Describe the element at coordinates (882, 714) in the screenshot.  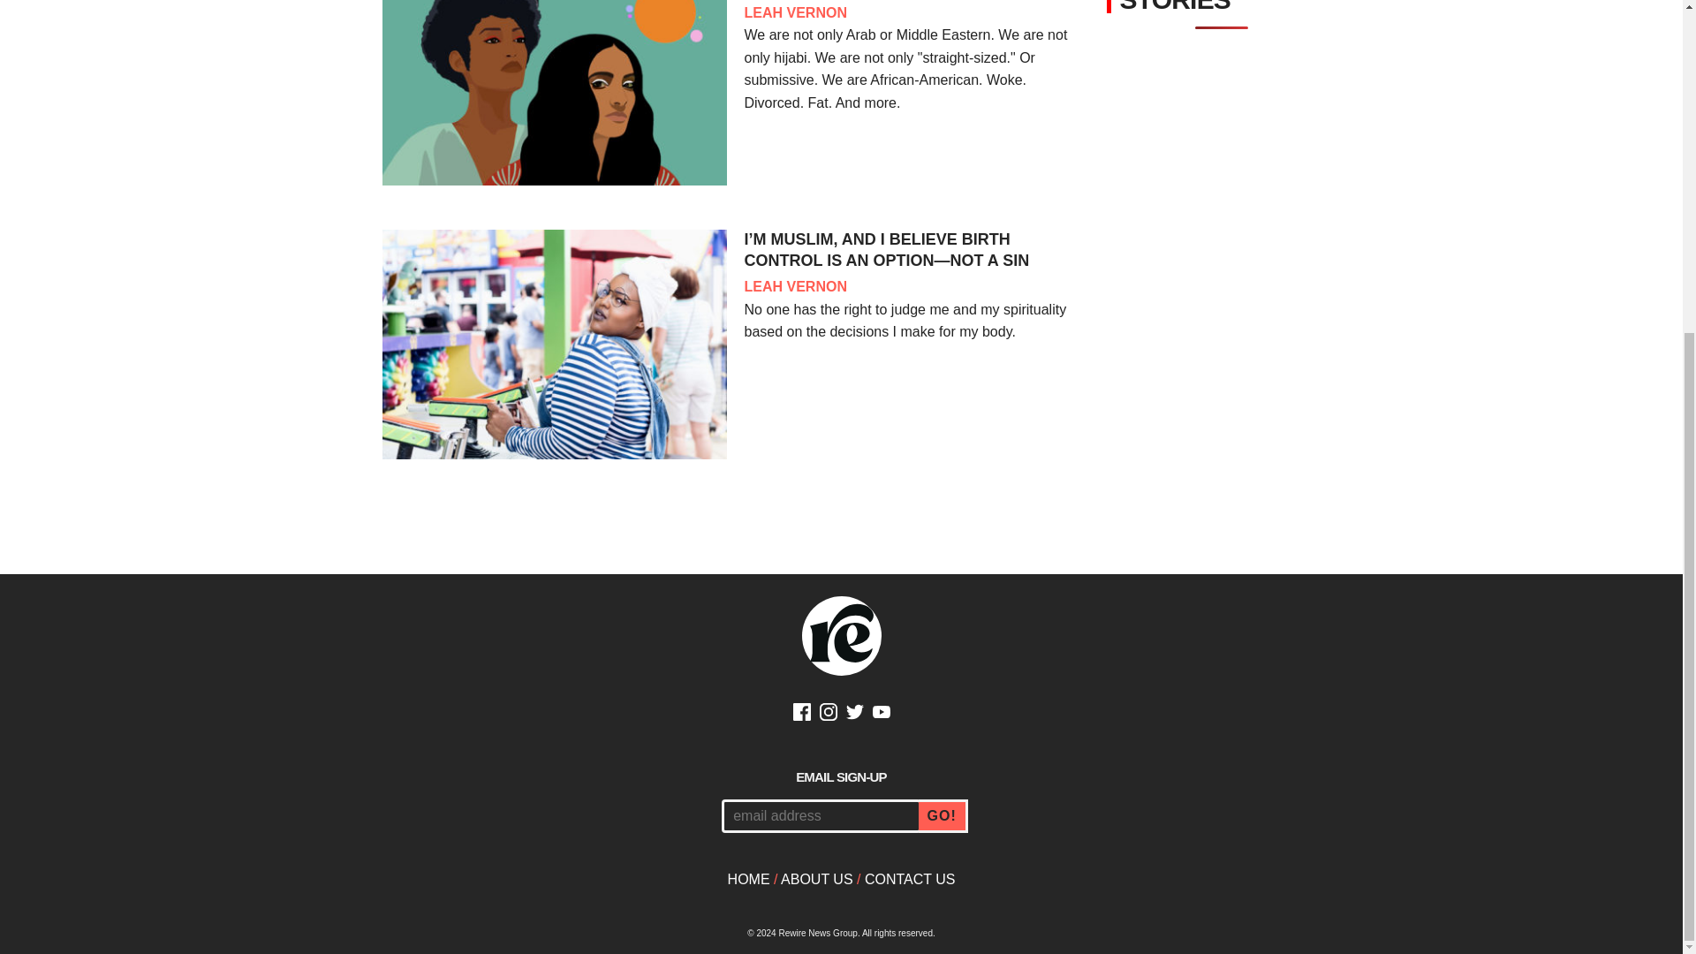
I see `YOUTUBE` at that location.